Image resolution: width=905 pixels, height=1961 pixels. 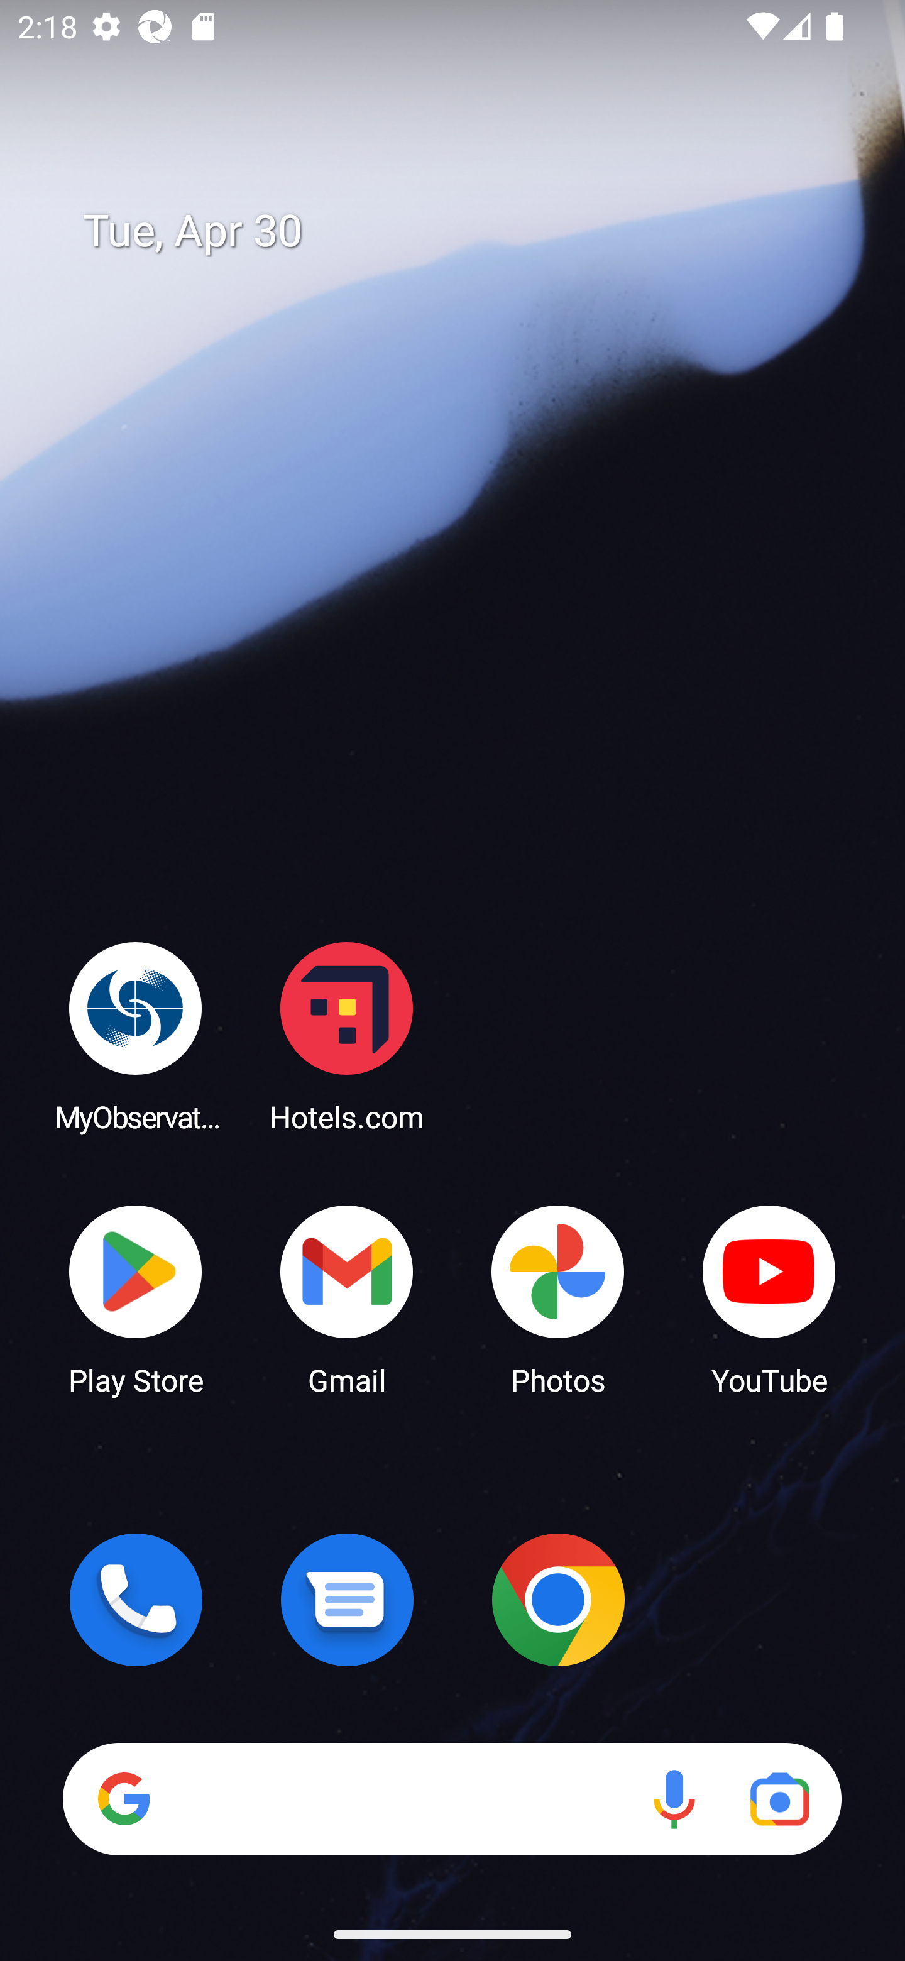 I want to click on Voice search, so click(x=674, y=1799).